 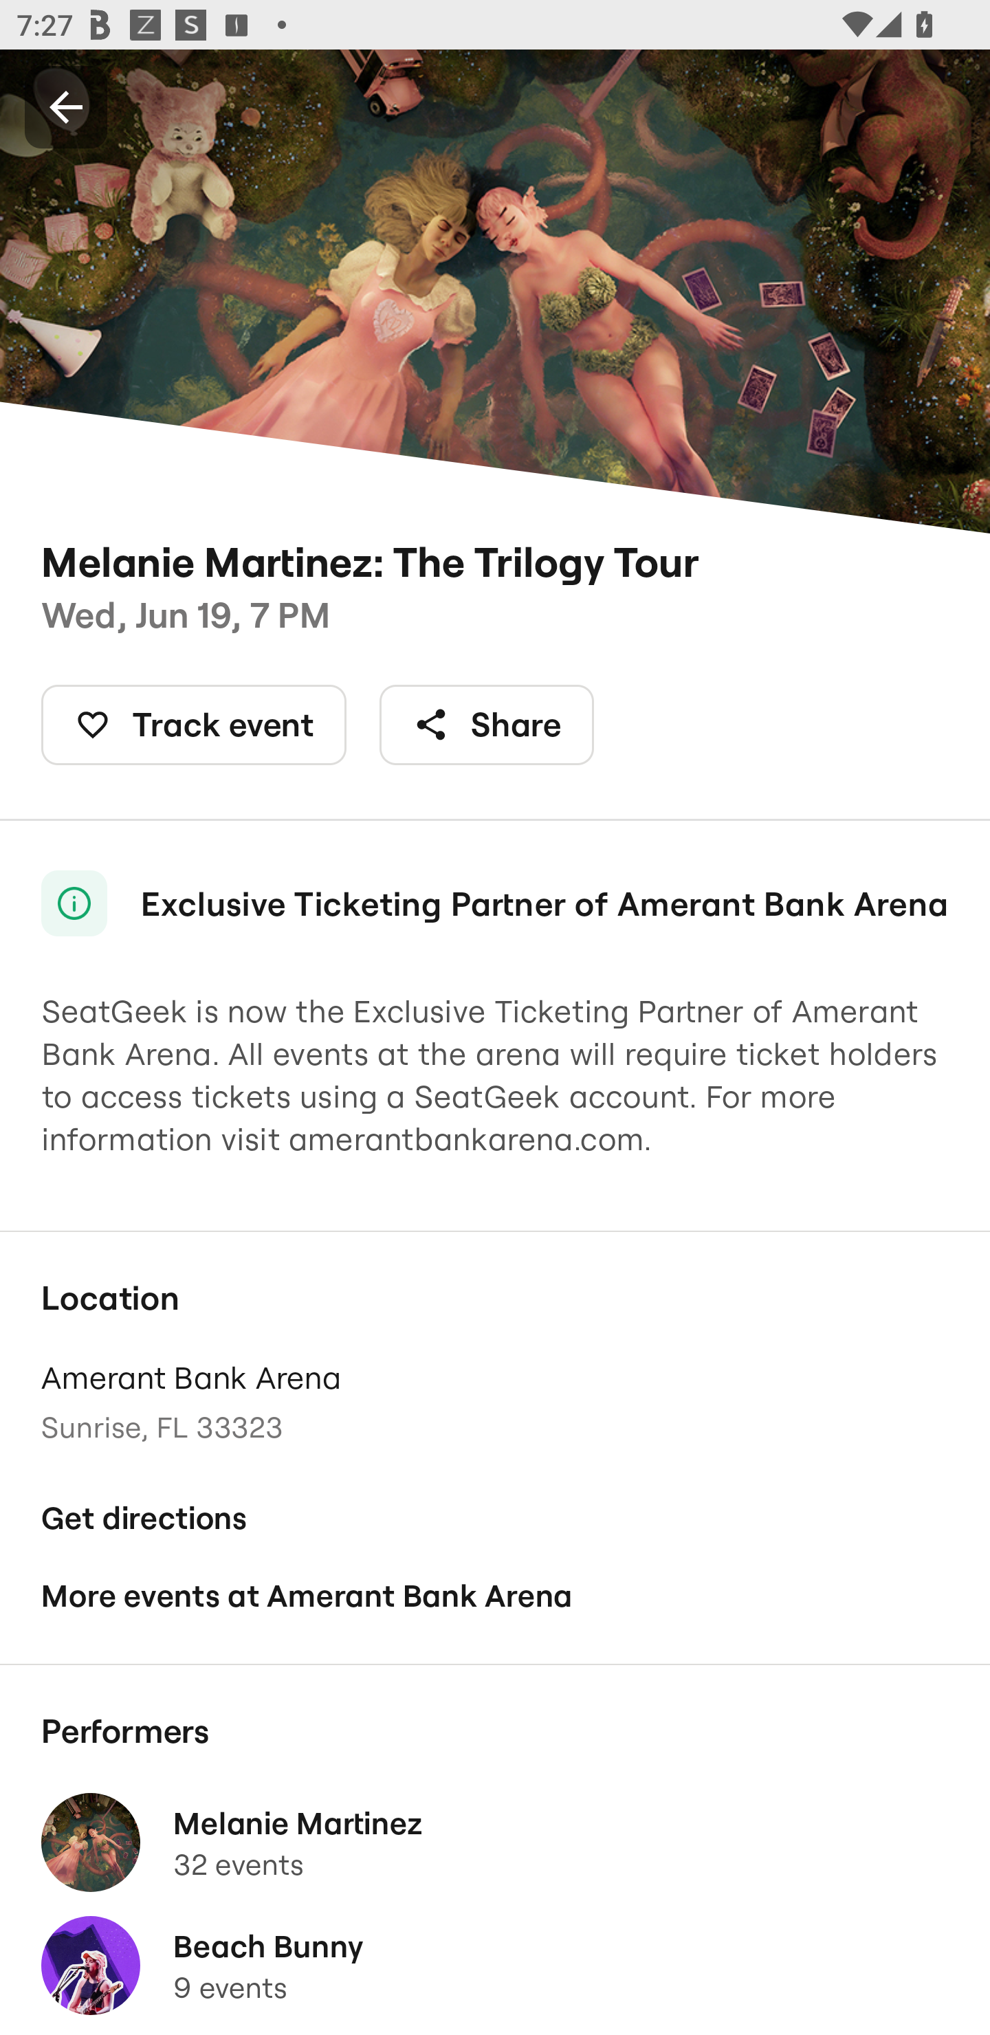 What do you see at coordinates (495, 1595) in the screenshot?
I see `More events at Amerant Bank Arena` at bounding box center [495, 1595].